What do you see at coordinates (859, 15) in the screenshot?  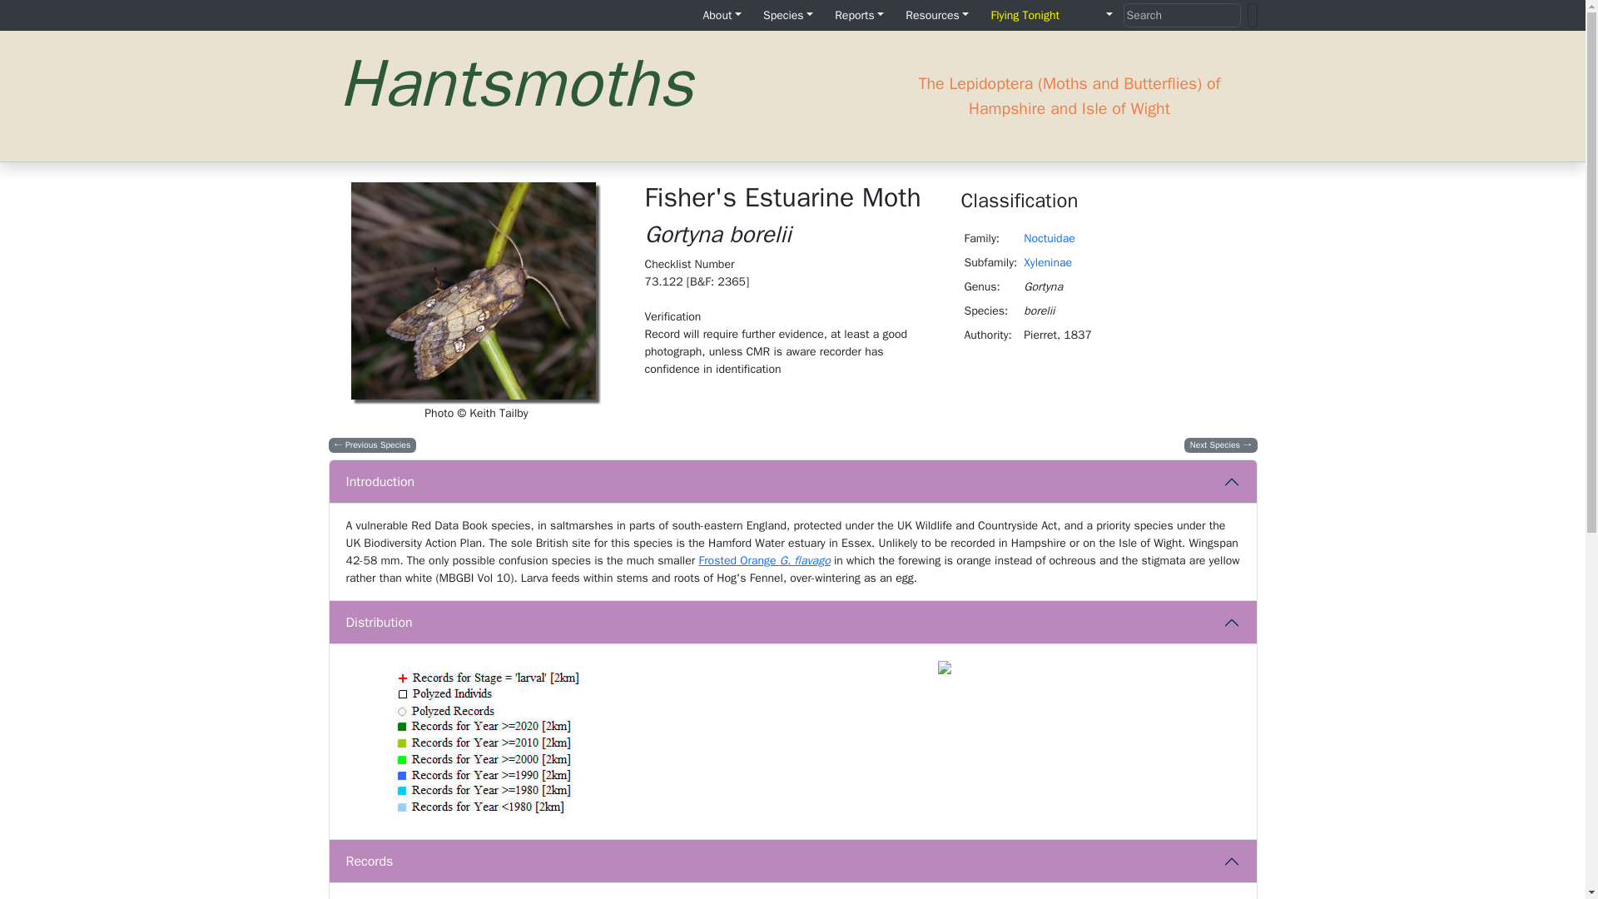 I see `Reports` at bounding box center [859, 15].